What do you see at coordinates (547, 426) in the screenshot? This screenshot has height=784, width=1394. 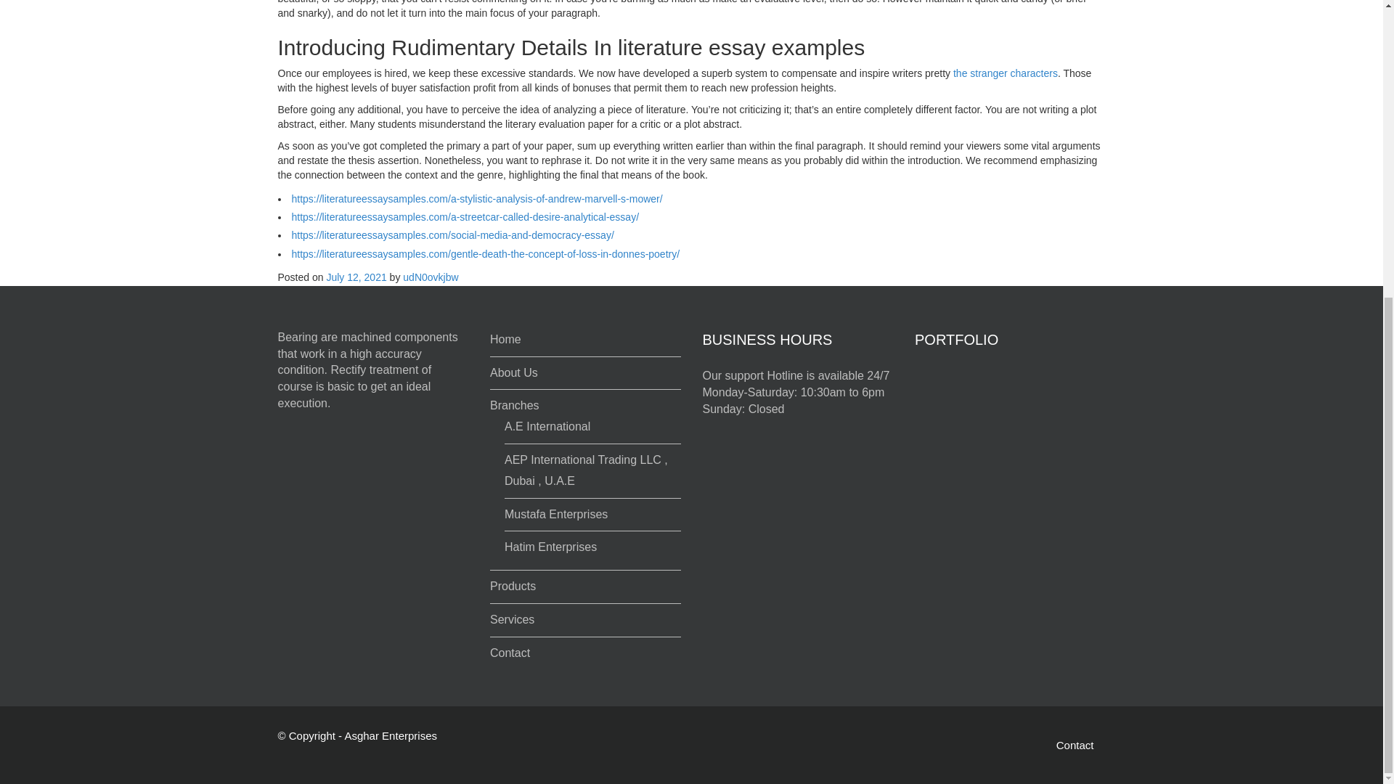 I see `A.E International` at bounding box center [547, 426].